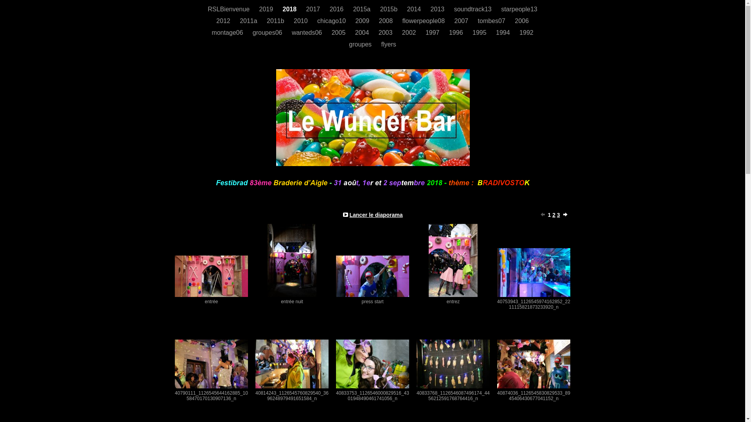 The height and width of the screenshot is (422, 751). I want to click on 2012, so click(224, 21).